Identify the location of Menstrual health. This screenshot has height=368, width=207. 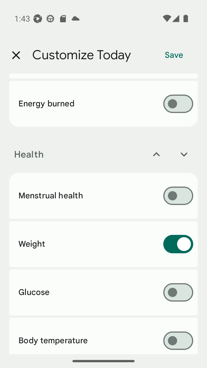
(103, 196).